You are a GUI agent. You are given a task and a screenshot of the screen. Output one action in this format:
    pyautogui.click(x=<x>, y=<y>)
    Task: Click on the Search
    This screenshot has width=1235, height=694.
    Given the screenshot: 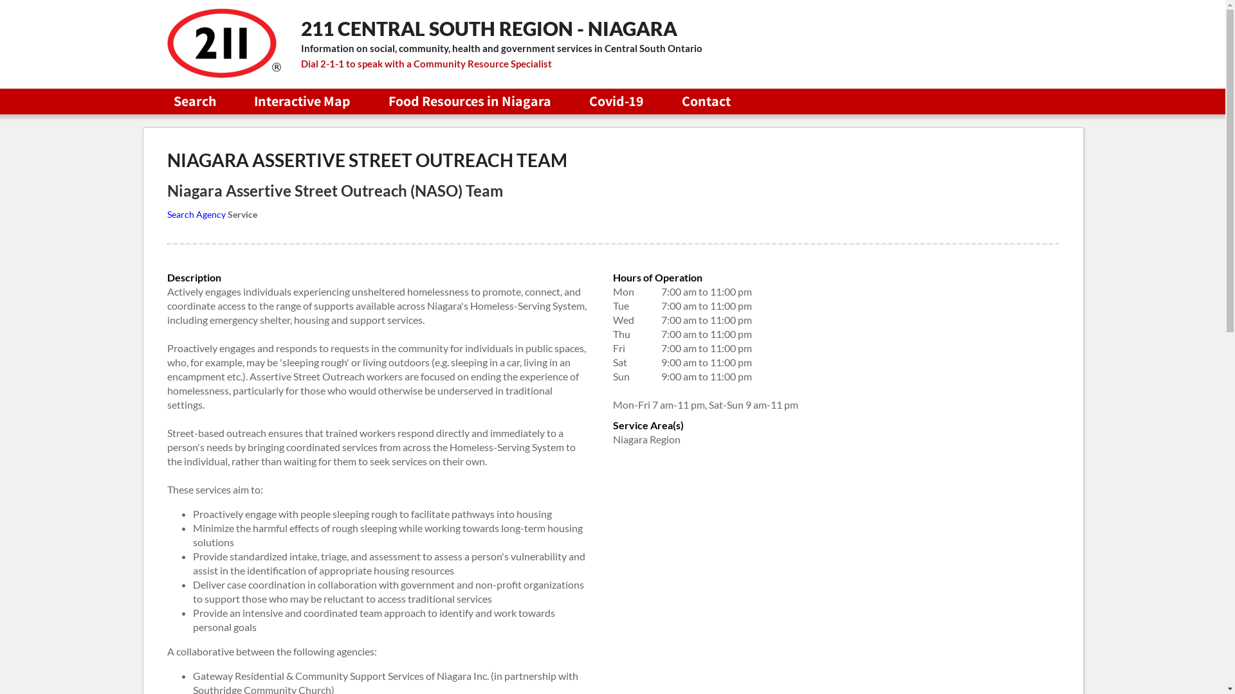 What is the action you would take?
    pyautogui.click(x=195, y=101)
    